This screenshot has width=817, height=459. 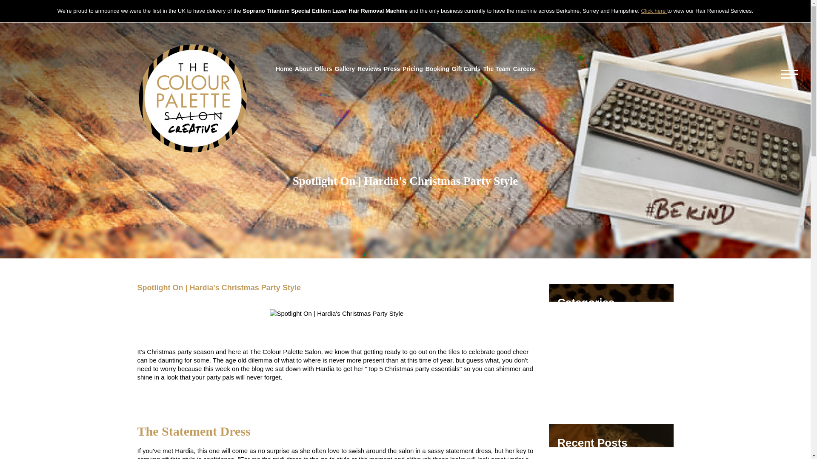 I want to click on TeamColourPalette, so click(x=585, y=375).